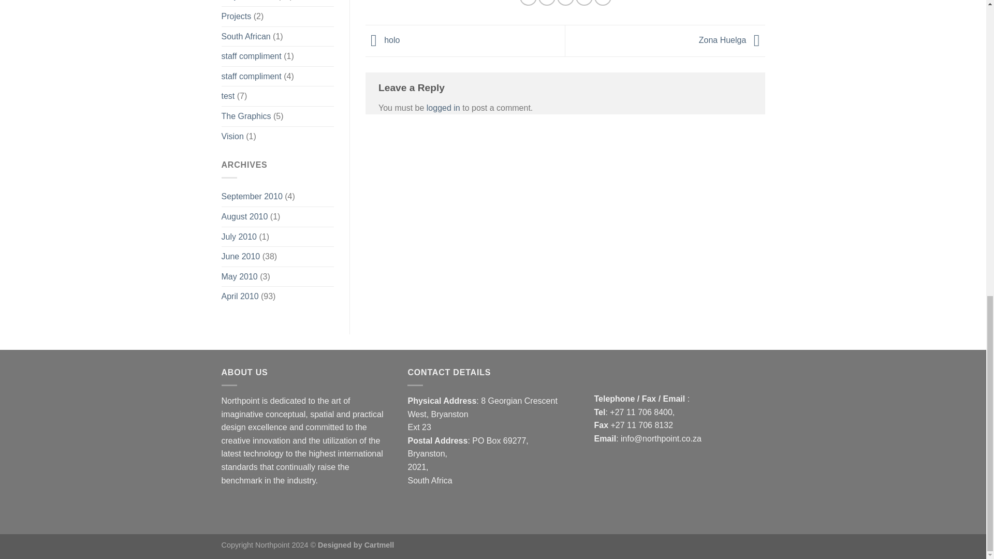  What do you see at coordinates (240, 296) in the screenshot?
I see `April 2010` at bounding box center [240, 296].